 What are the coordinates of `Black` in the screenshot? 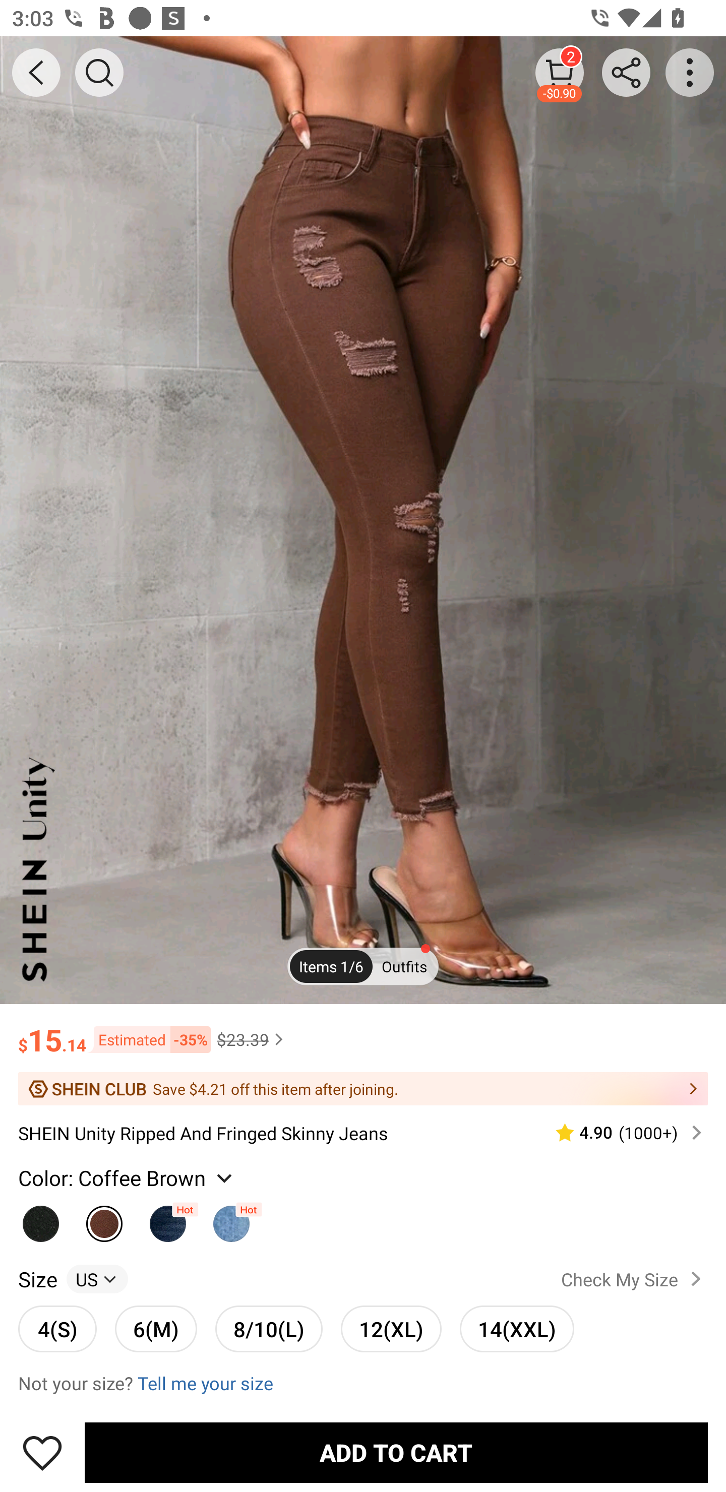 It's located at (40, 1219).